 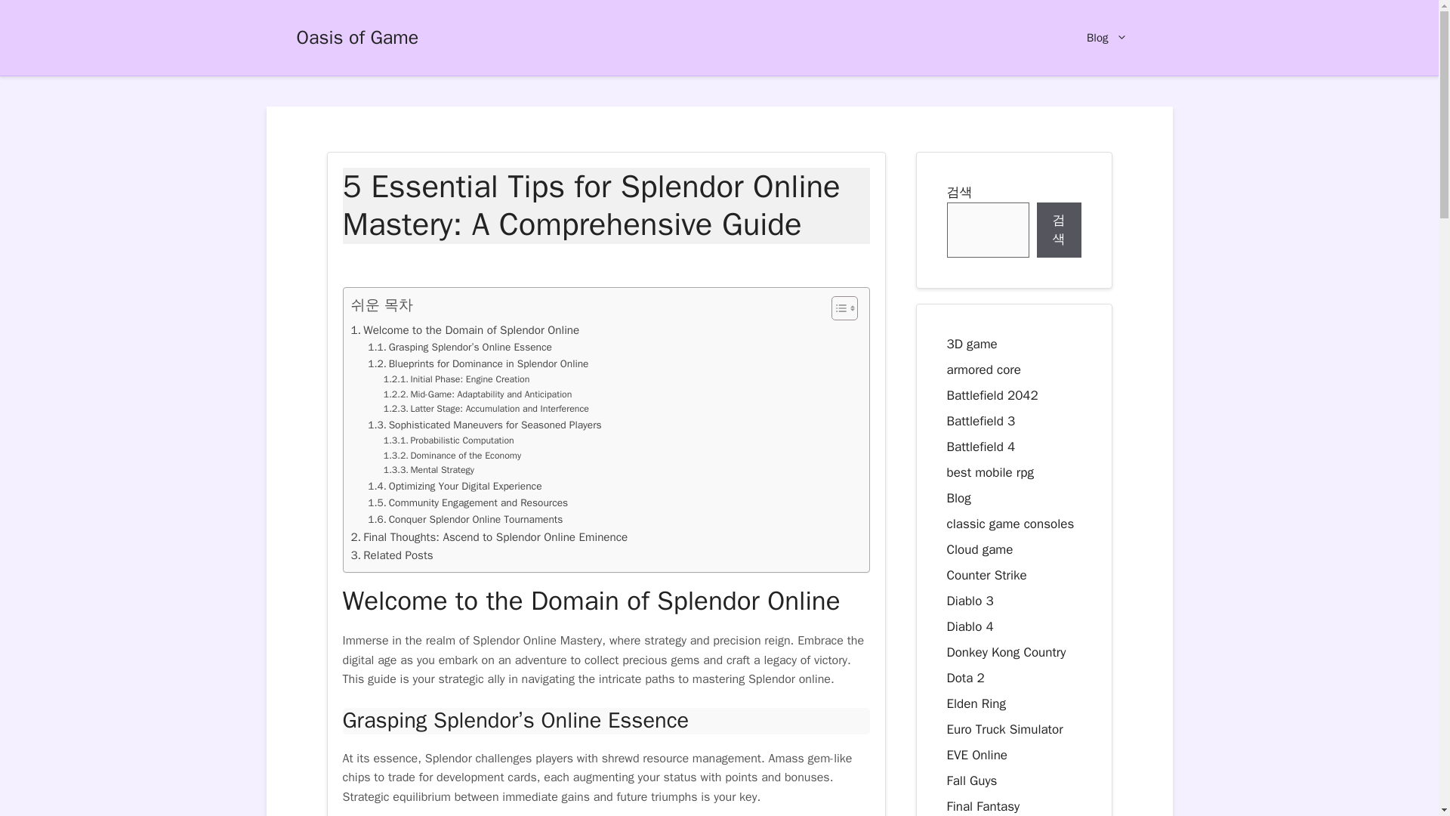 I want to click on Initial Phase: Engine Creation, so click(x=457, y=379).